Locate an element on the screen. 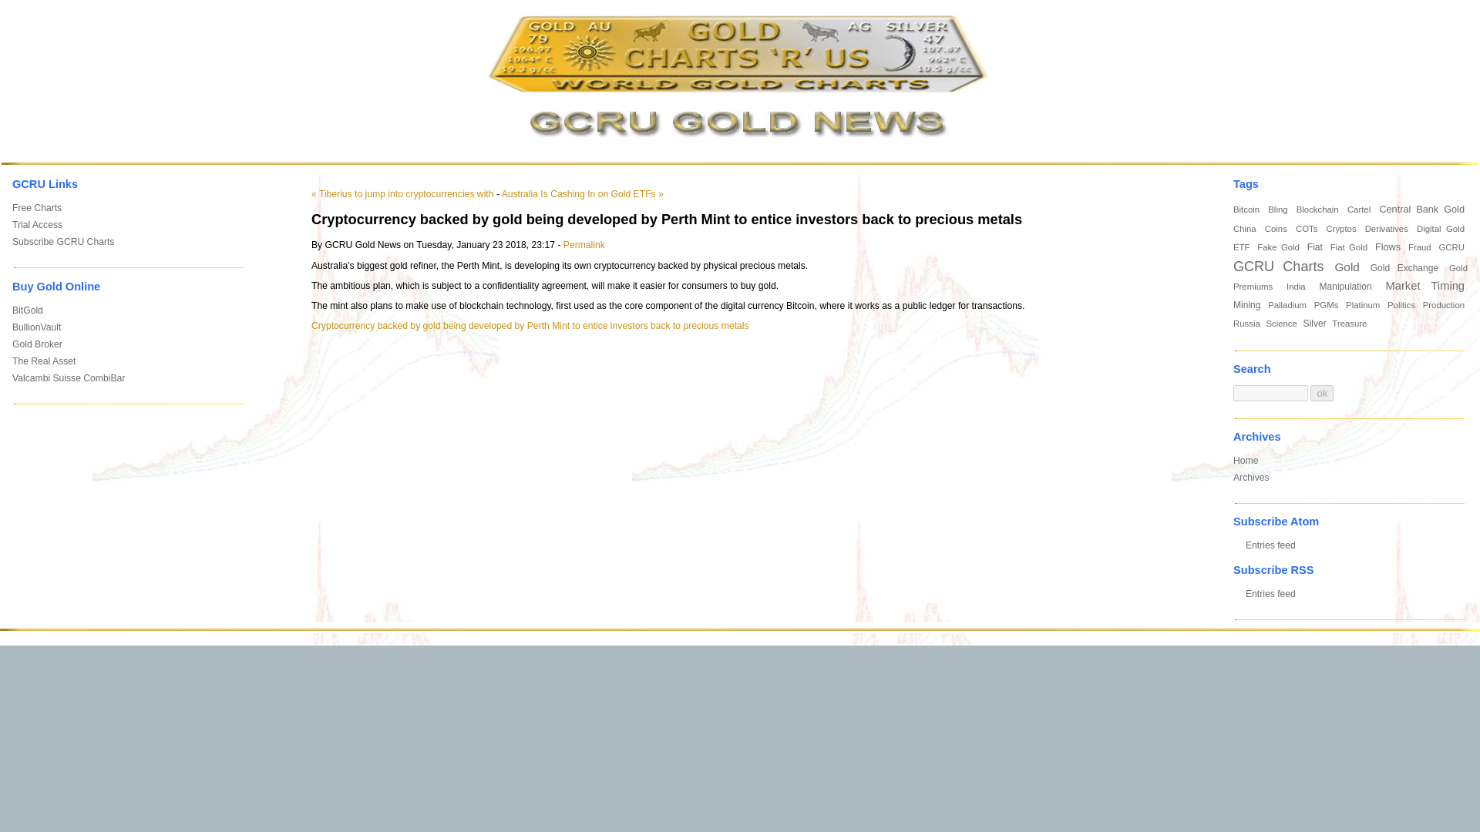 This screenshot has width=1480, height=832. Gold Broker is located at coordinates (37, 344).